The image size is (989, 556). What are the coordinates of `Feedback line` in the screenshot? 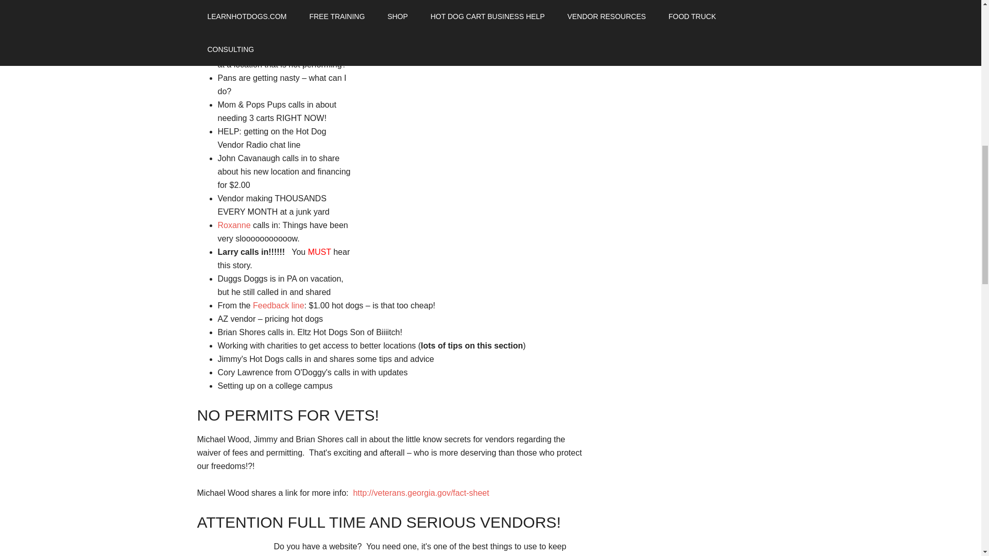 It's located at (279, 305).